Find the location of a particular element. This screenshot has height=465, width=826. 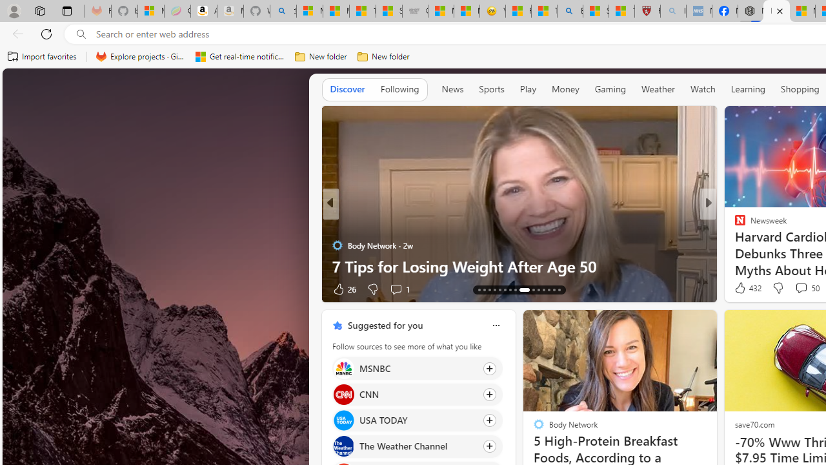

AutomationID: tab-76 is located at coordinates (538, 289).